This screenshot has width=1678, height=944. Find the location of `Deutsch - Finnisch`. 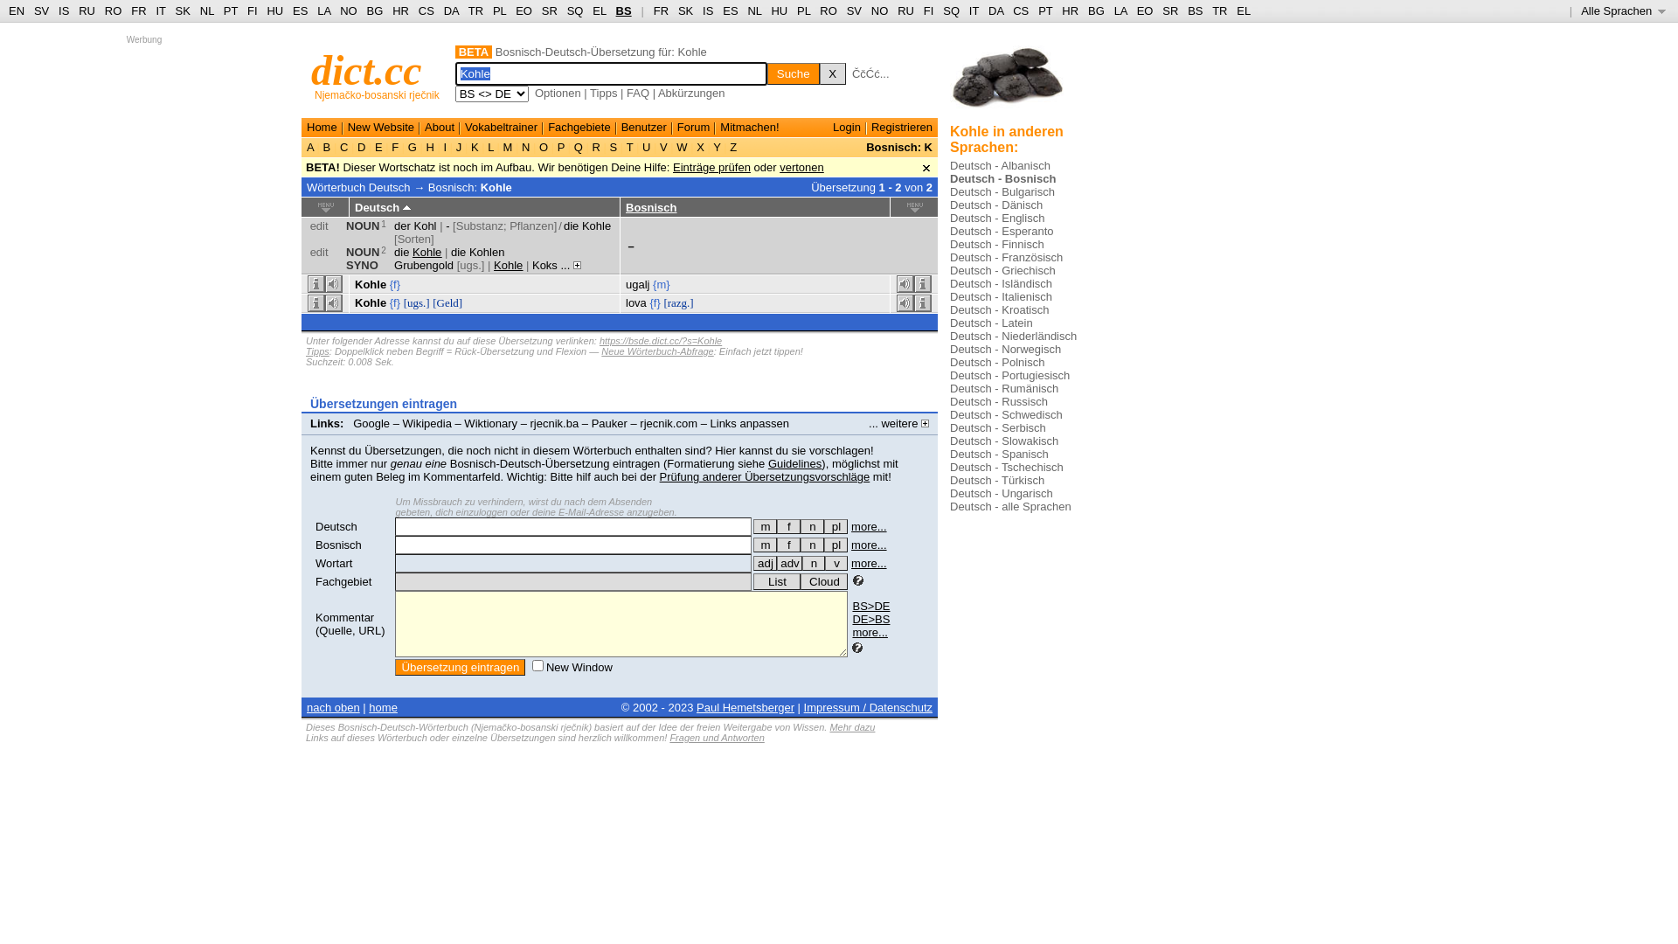

Deutsch - Finnisch is located at coordinates (997, 245).